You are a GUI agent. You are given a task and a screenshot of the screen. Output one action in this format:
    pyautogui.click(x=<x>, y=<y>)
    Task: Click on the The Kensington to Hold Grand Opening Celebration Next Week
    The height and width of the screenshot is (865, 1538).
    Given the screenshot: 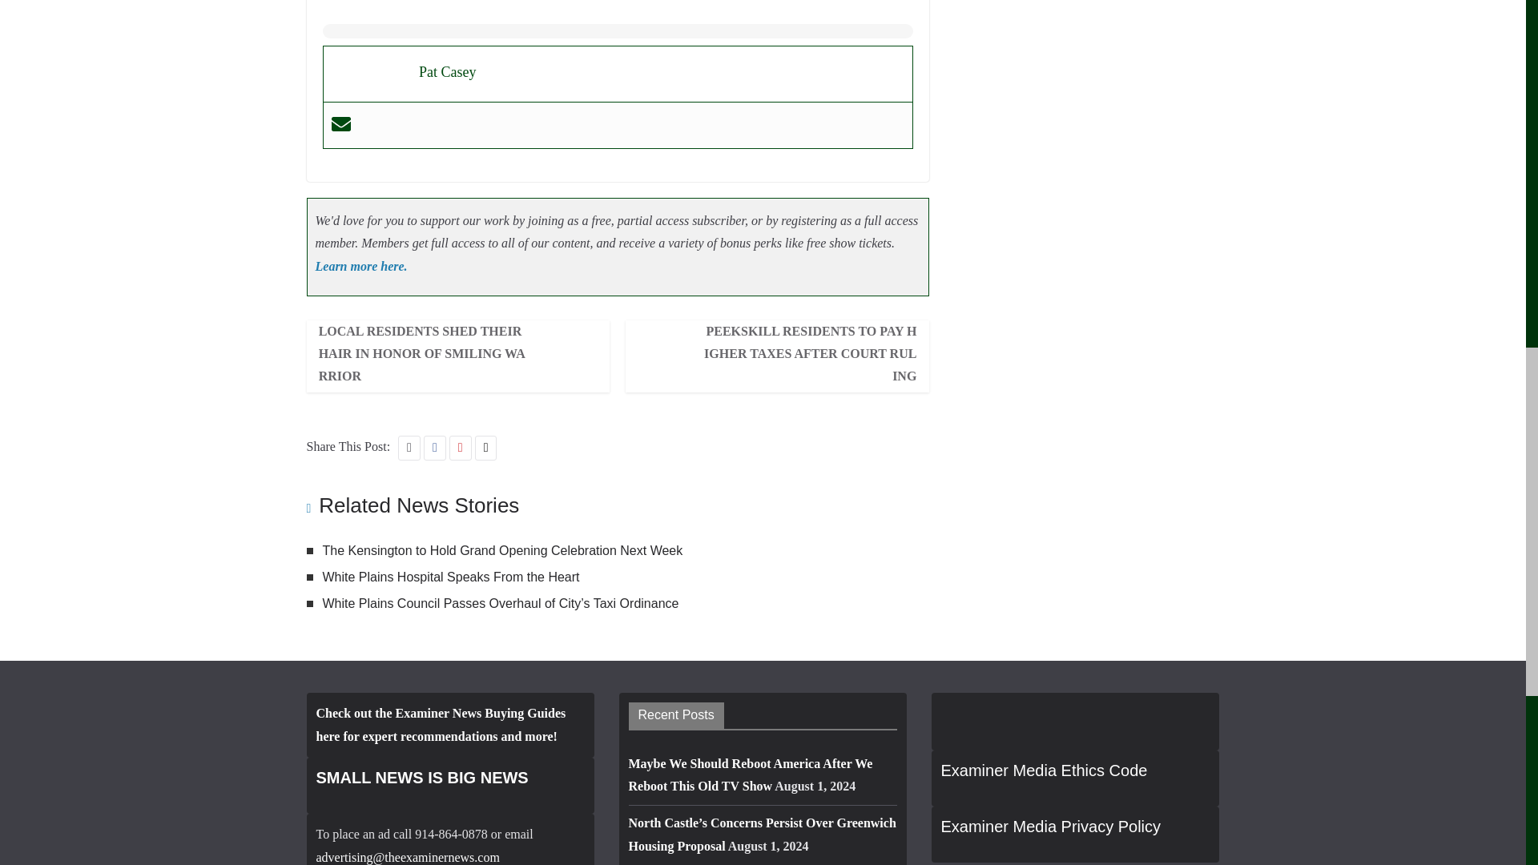 What is the action you would take?
    pyautogui.click(x=501, y=550)
    